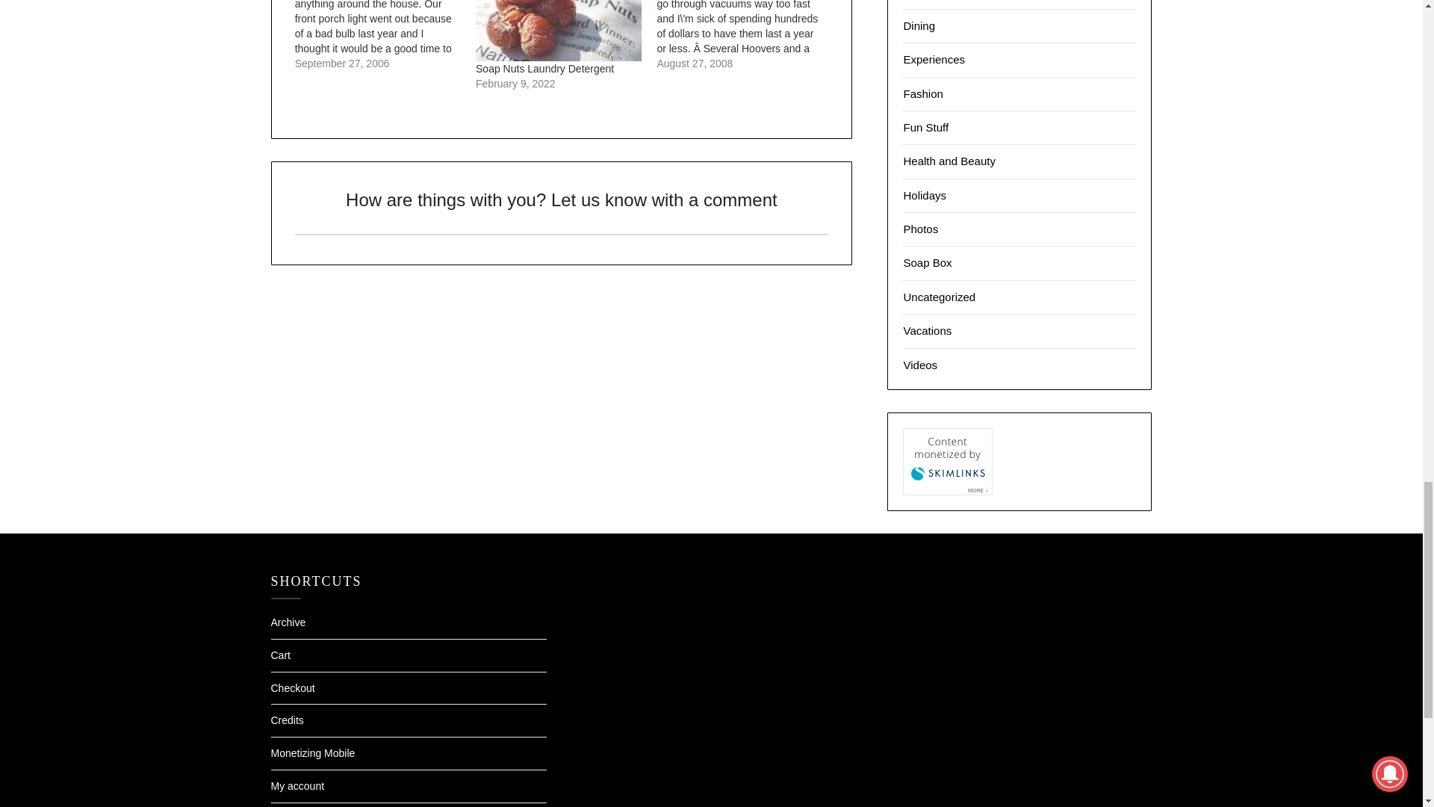 This screenshot has height=807, width=1434. What do you see at coordinates (925, 127) in the screenshot?
I see `Fun Stuff` at bounding box center [925, 127].